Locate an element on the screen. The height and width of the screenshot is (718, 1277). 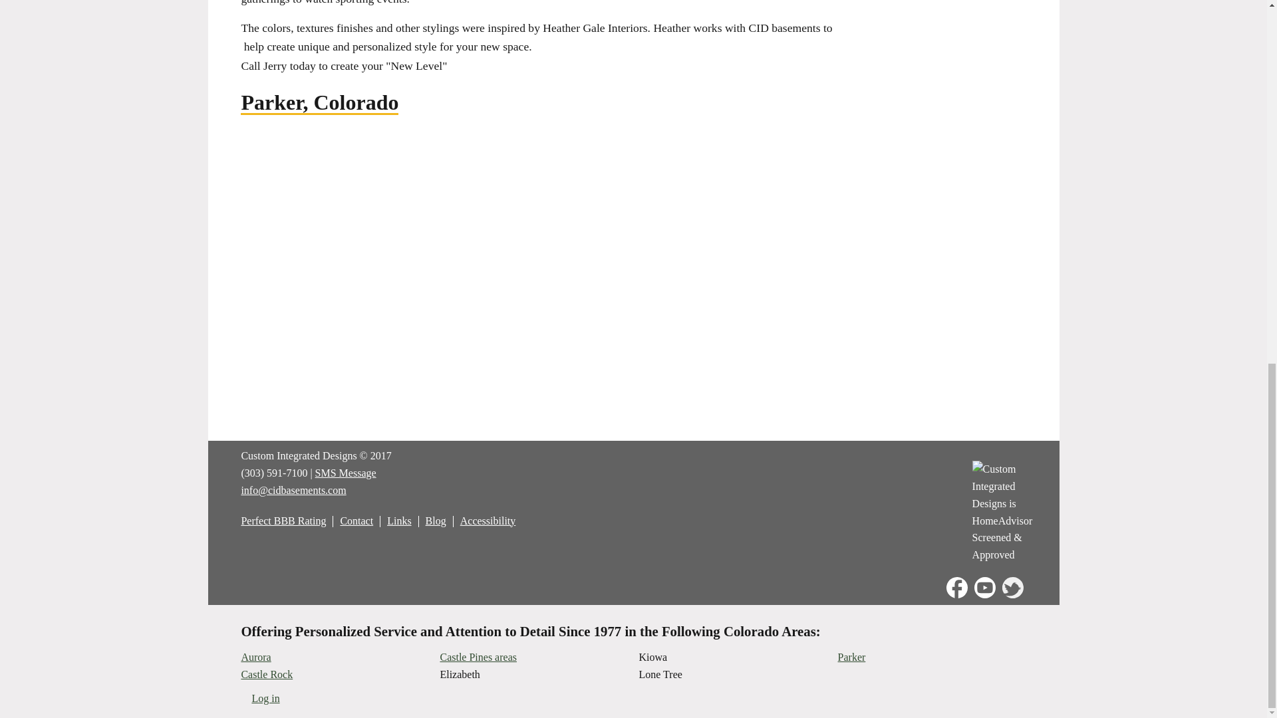
Accessibility is located at coordinates (488, 521).